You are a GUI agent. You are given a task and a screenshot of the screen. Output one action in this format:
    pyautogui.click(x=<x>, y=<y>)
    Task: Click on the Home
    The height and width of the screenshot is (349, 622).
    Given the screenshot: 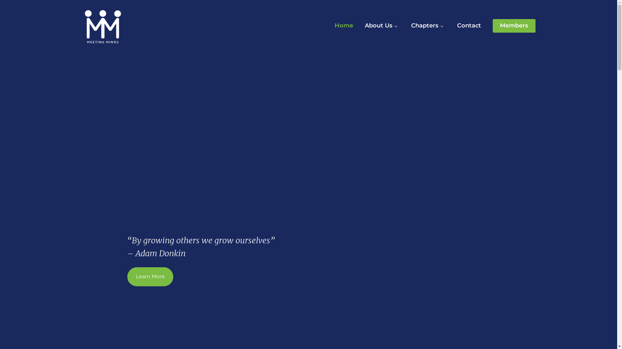 What is the action you would take?
    pyautogui.click(x=343, y=26)
    